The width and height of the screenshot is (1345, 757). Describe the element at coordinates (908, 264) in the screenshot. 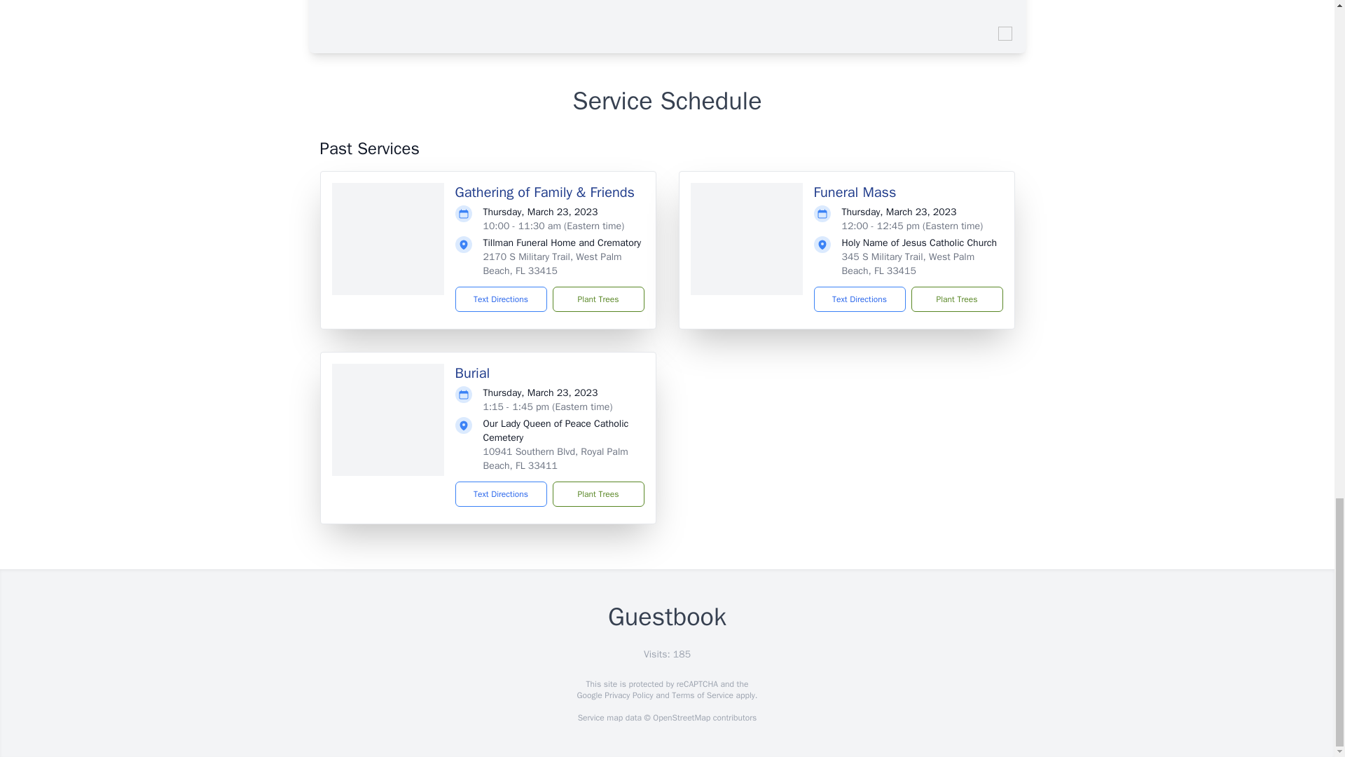

I see `345 S Military Trail, West Palm Beach, FL 33415` at that location.